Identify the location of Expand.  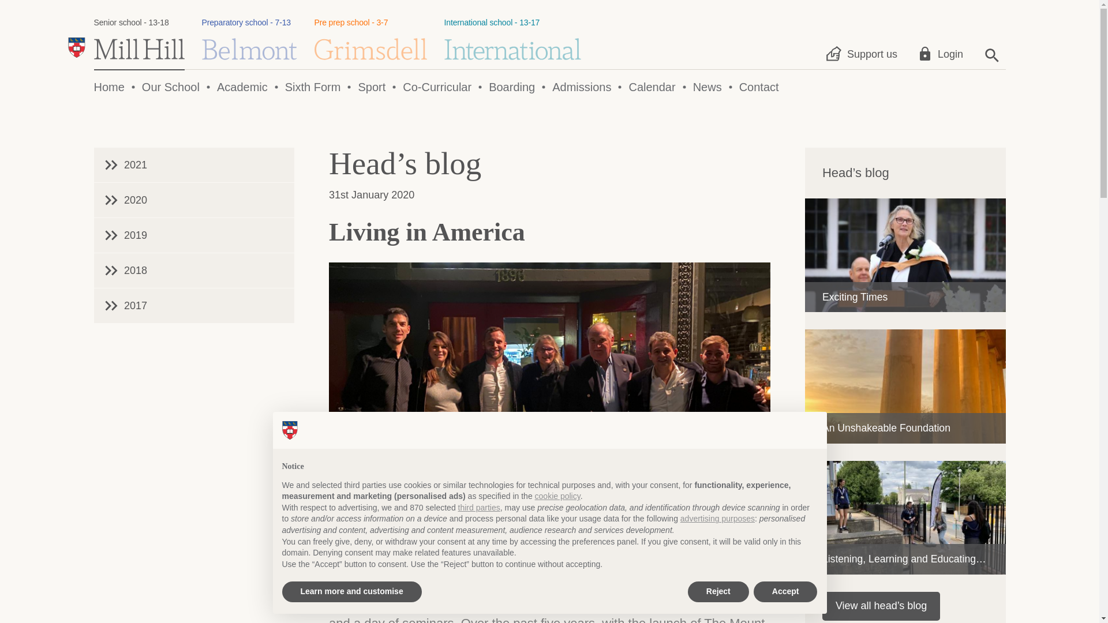
(755, 494).